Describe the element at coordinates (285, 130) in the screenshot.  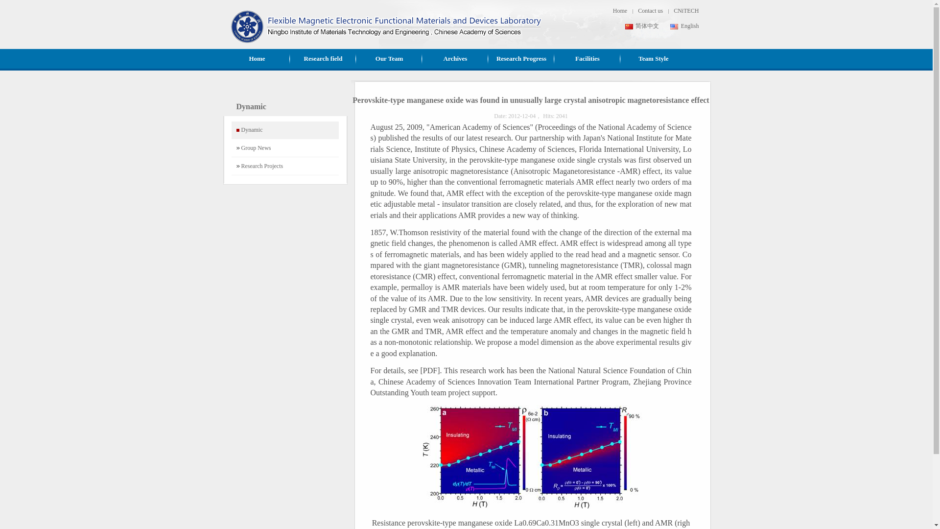
I see `Dynamic` at that location.